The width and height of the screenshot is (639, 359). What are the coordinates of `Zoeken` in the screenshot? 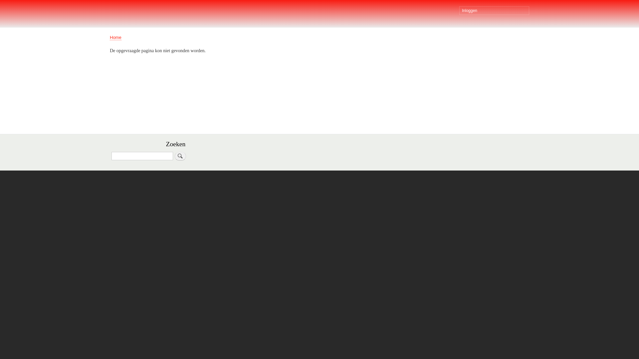 It's located at (180, 156).